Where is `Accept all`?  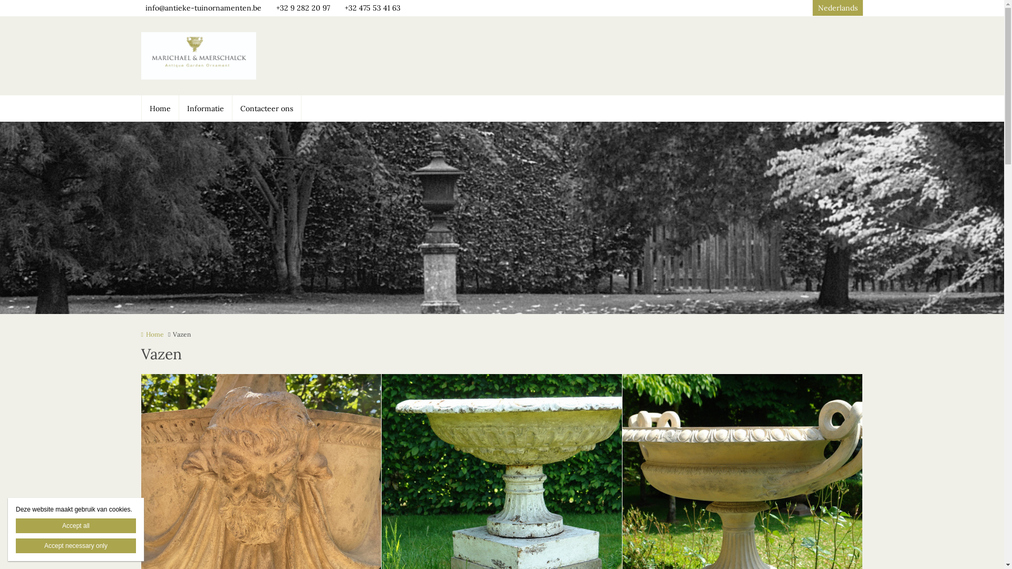 Accept all is located at coordinates (76, 526).